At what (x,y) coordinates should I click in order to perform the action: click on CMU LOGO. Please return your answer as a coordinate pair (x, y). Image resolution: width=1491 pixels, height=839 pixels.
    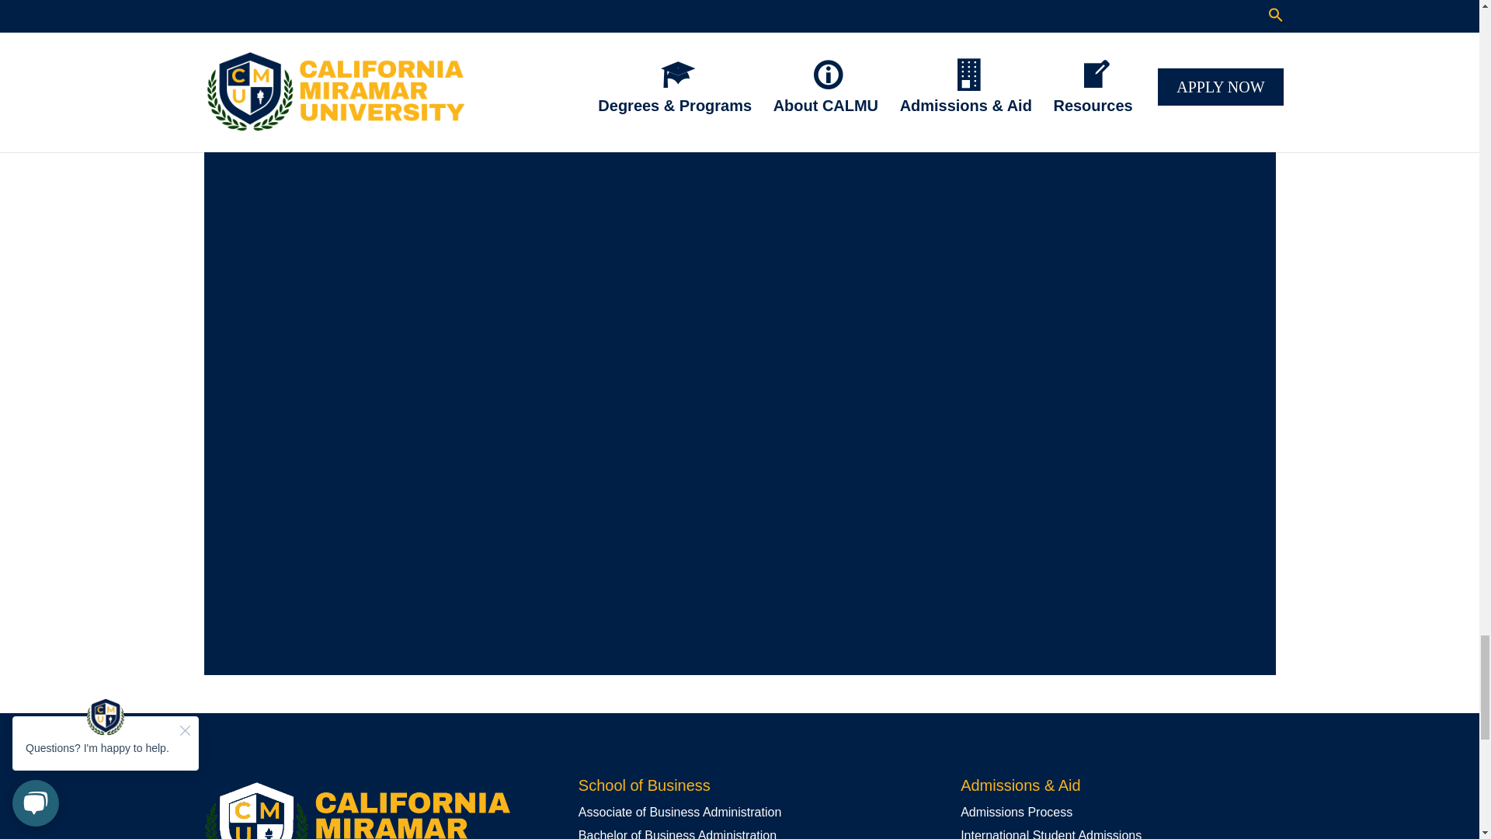
    Looking at the image, I should click on (356, 808).